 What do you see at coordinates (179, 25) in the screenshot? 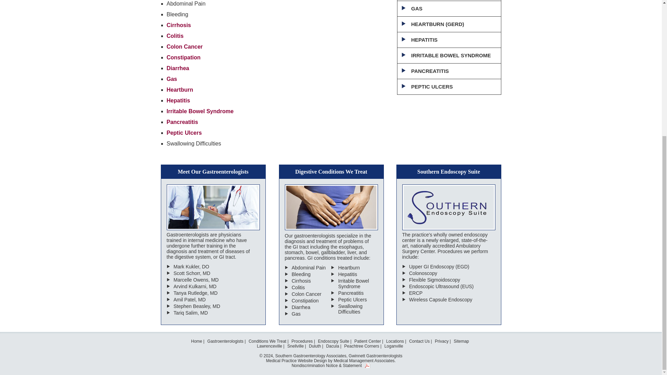
I see `Cirrhosis` at bounding box center [179, 25].